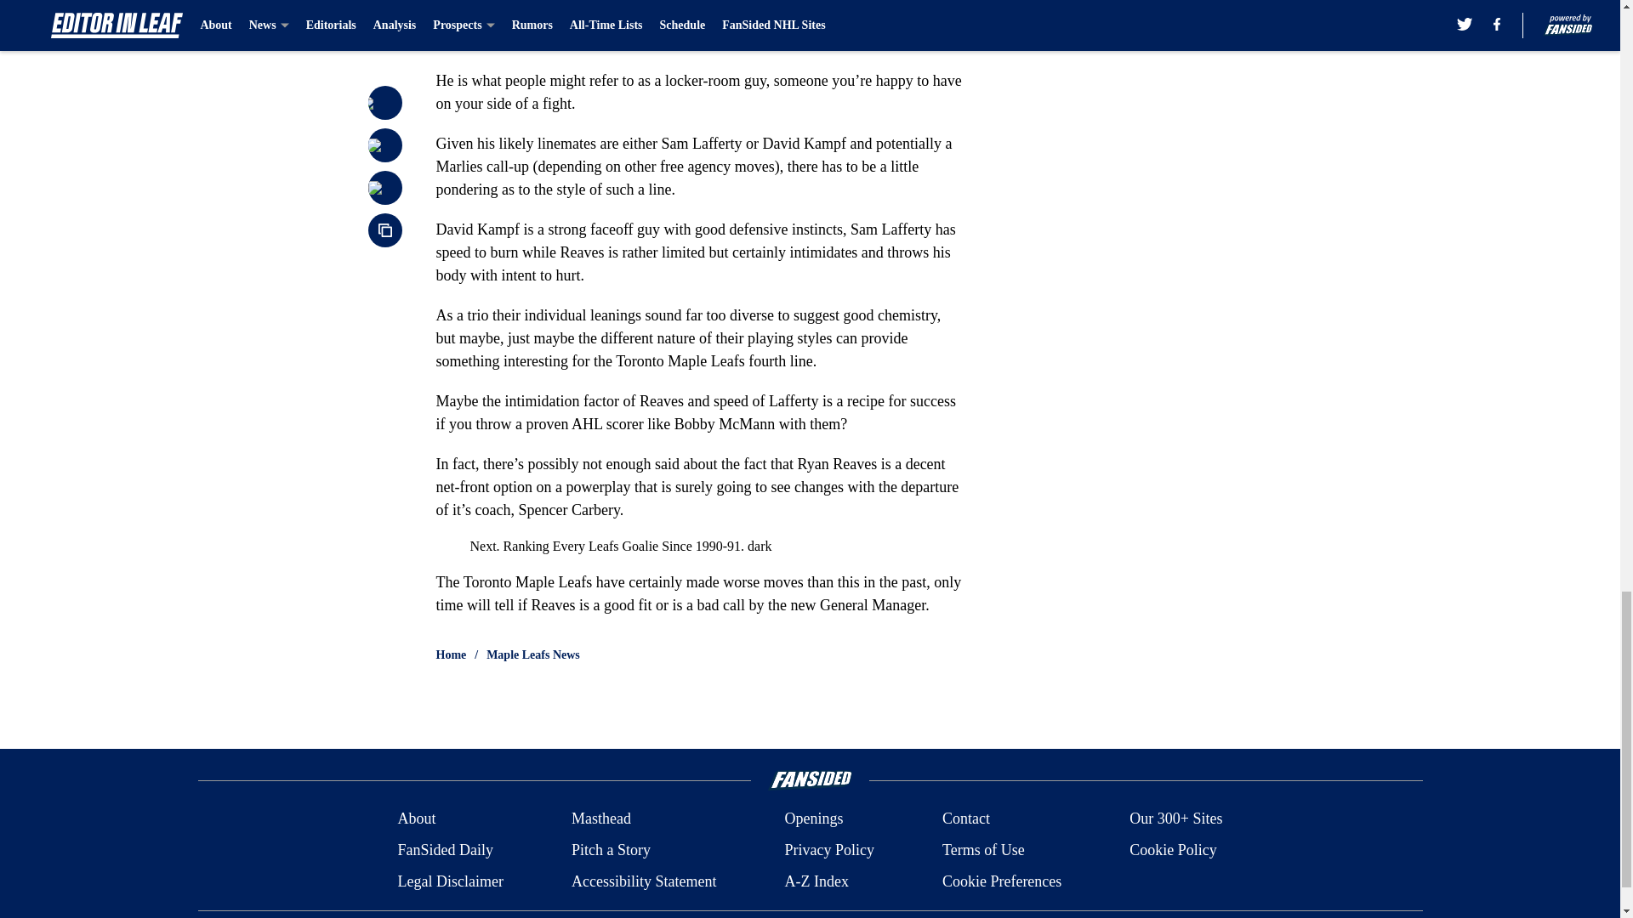 This screenshot has height=918, width=1633. Describe the element at coordinates (611, 850) in the screenshot. I see `Pitch a Story` at that location.